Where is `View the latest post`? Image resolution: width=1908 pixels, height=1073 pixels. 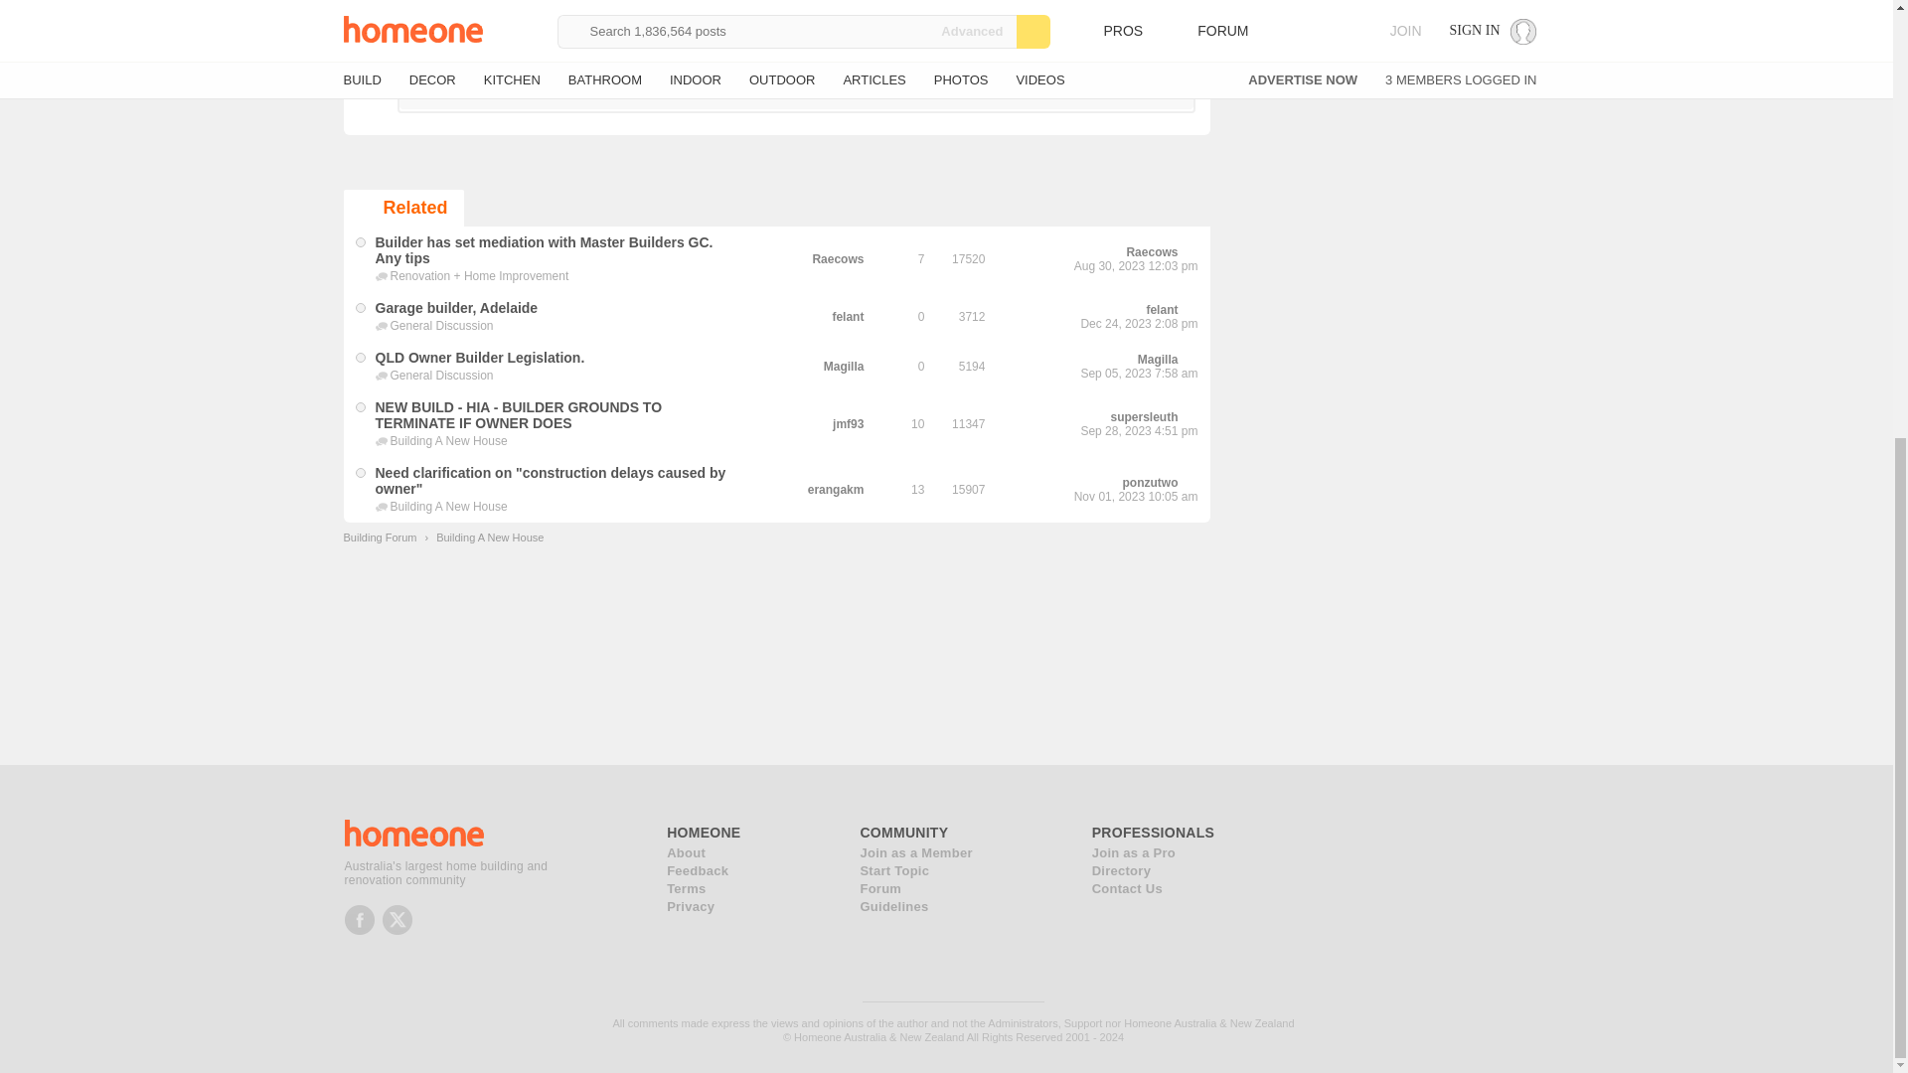 View the latest post is located at coordinates (1191, 360).